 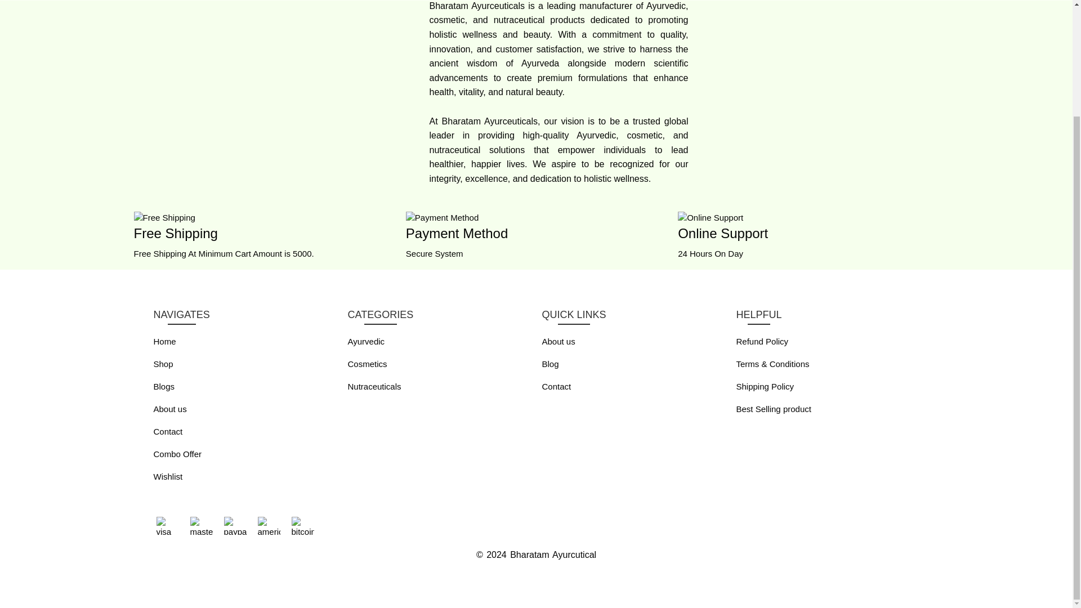 What do you see at coordinates (168, 431) in the screenshot?
I see `Contact` at bounding box center [168, 431].